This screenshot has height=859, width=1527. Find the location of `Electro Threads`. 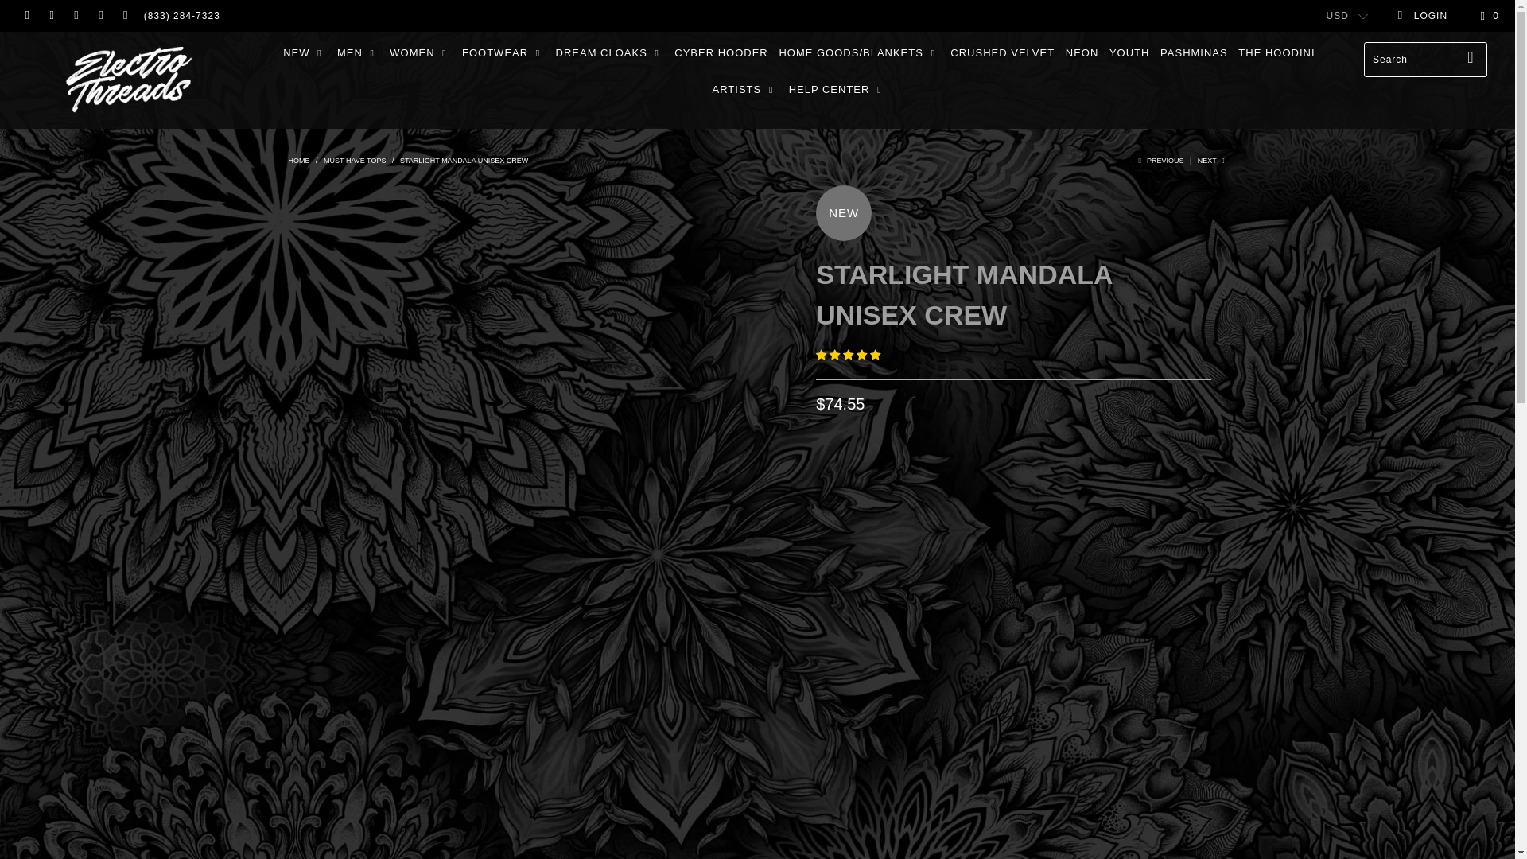

Electro Threads is located at coordinates (299, 161).